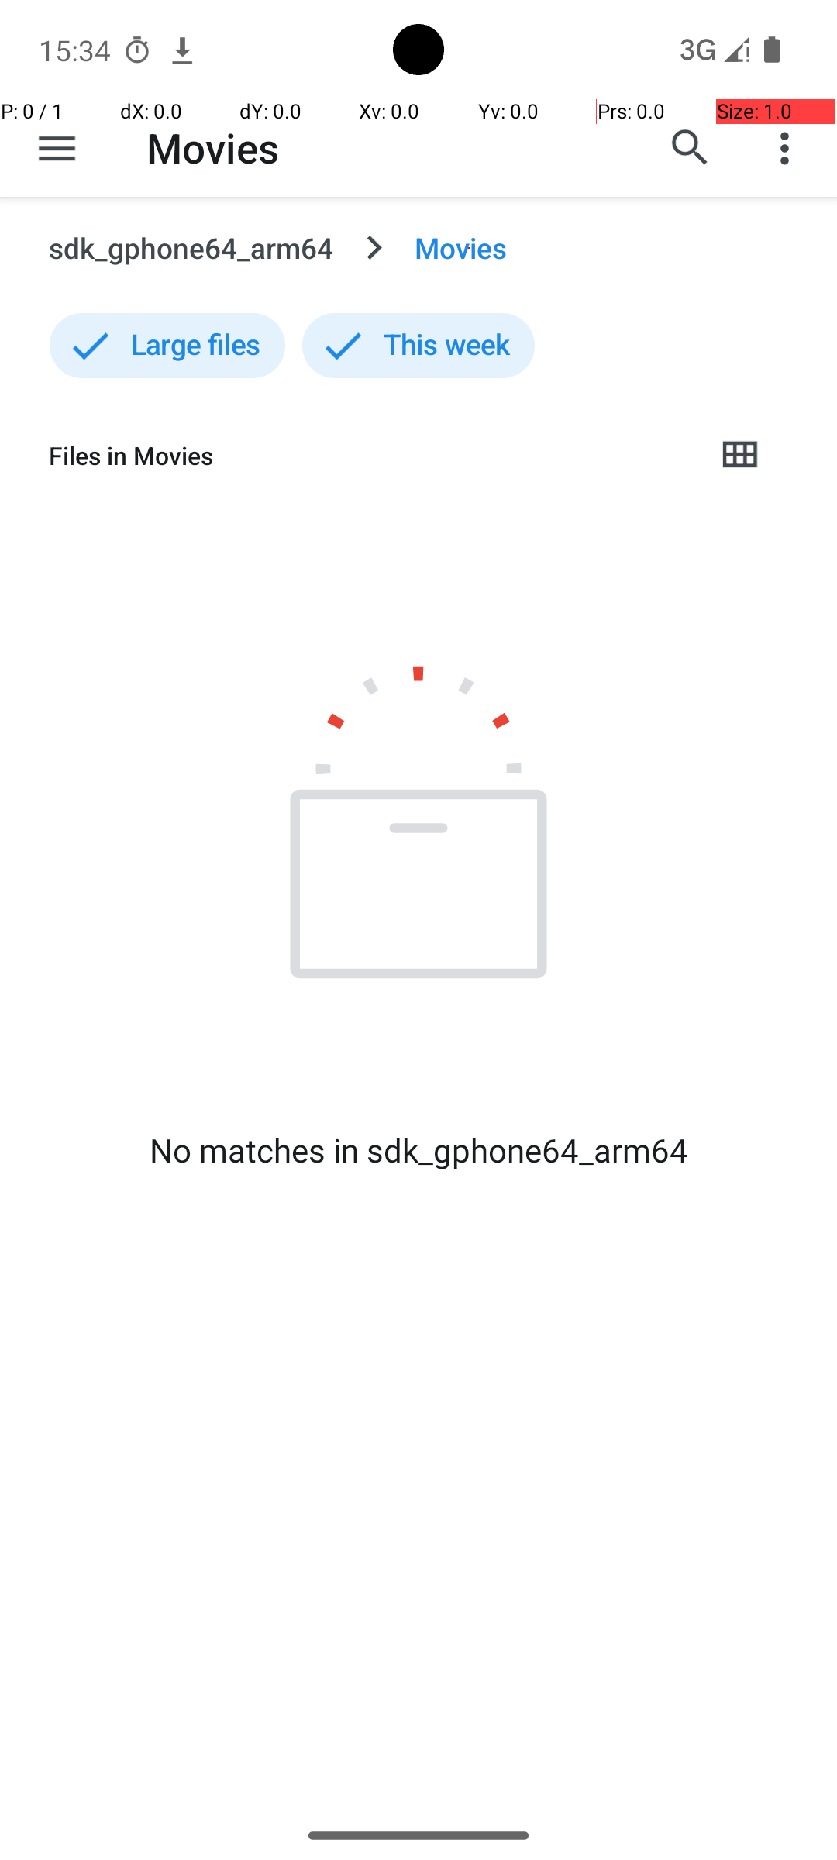 The image size is (837, 1860). What do you see at coordinates (418, 1150) in the screenshot?
I see `No matches in sdk_gphone64_arm64` at bounding box center [418, 1150].